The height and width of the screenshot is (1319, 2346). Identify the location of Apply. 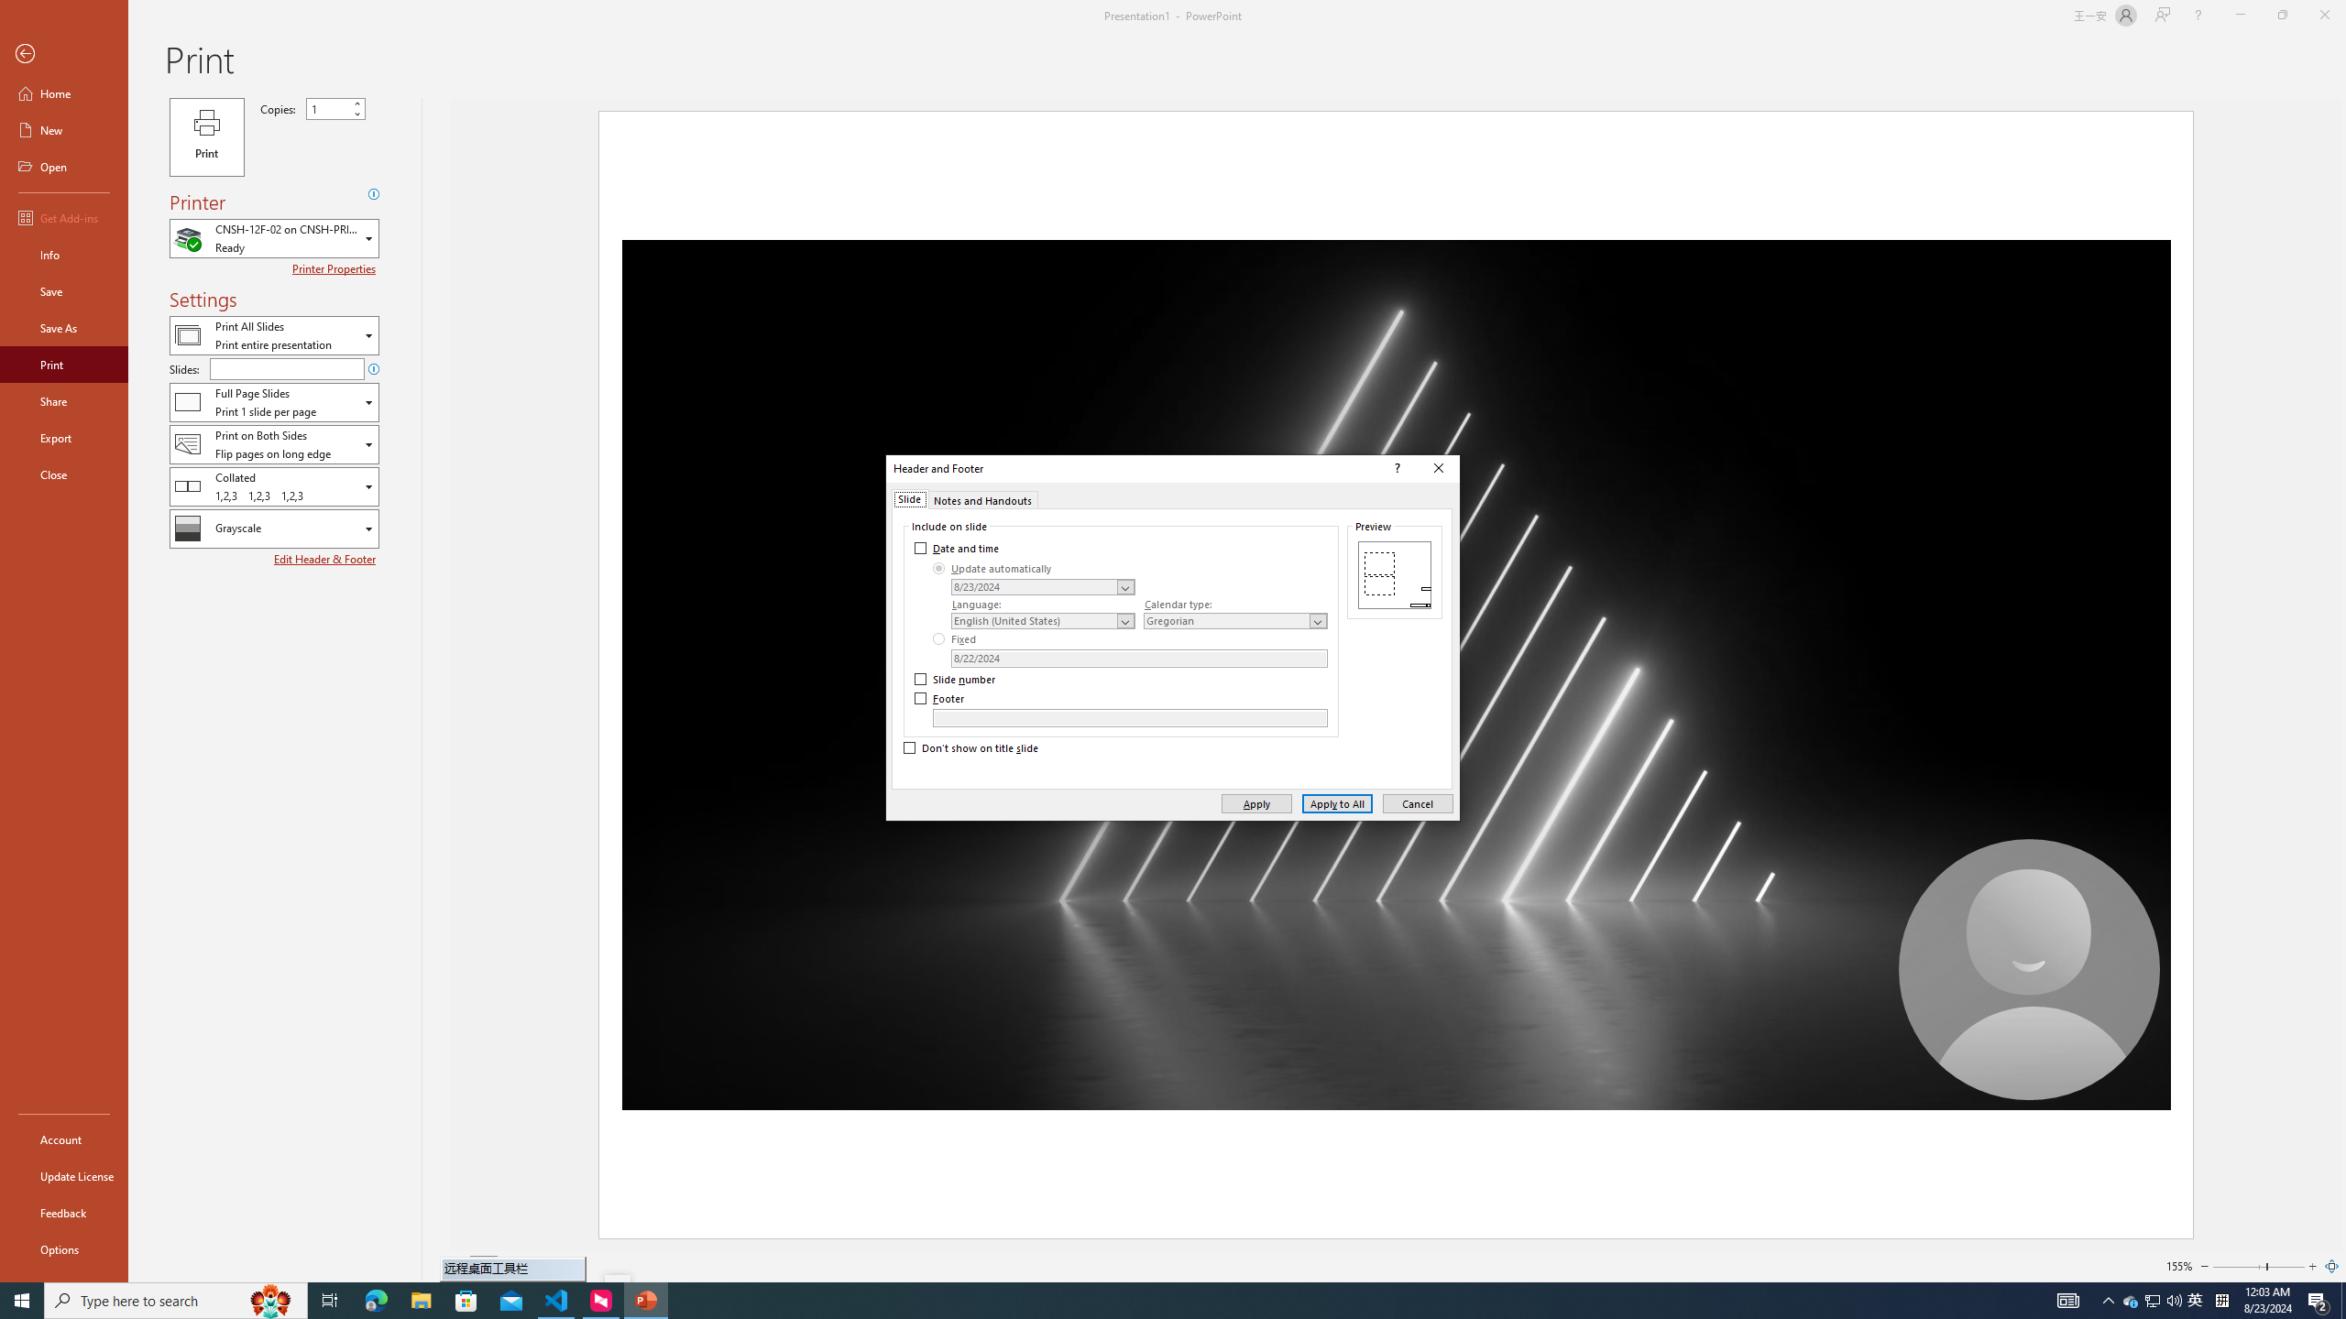
(1255, 802).